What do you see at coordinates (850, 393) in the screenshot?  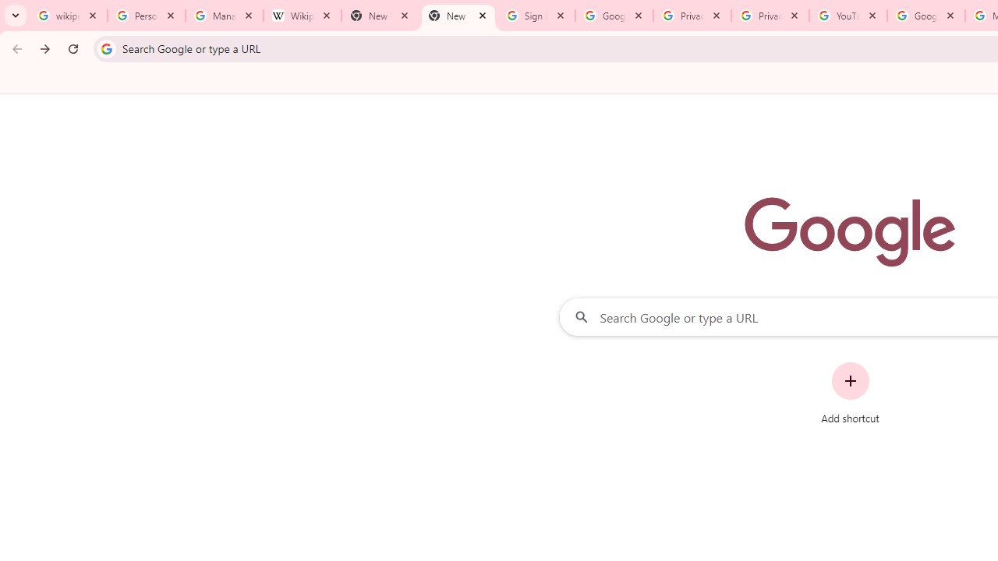 I see `Add shortcut` at bounding box center [850, 393].